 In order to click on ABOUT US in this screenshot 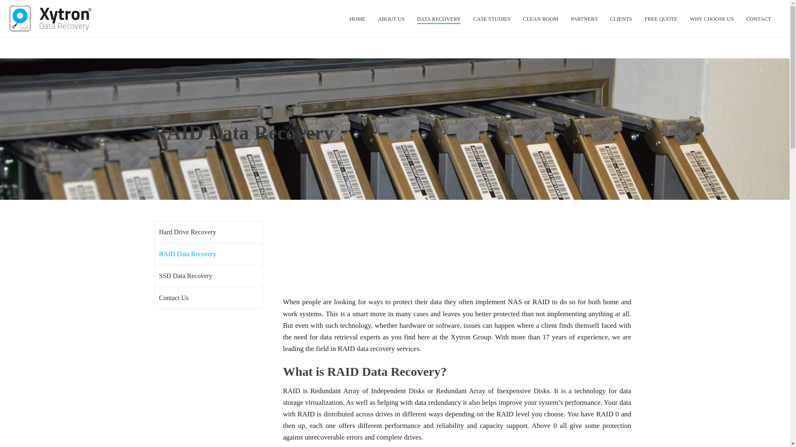, I will do `click(391, 19)`.